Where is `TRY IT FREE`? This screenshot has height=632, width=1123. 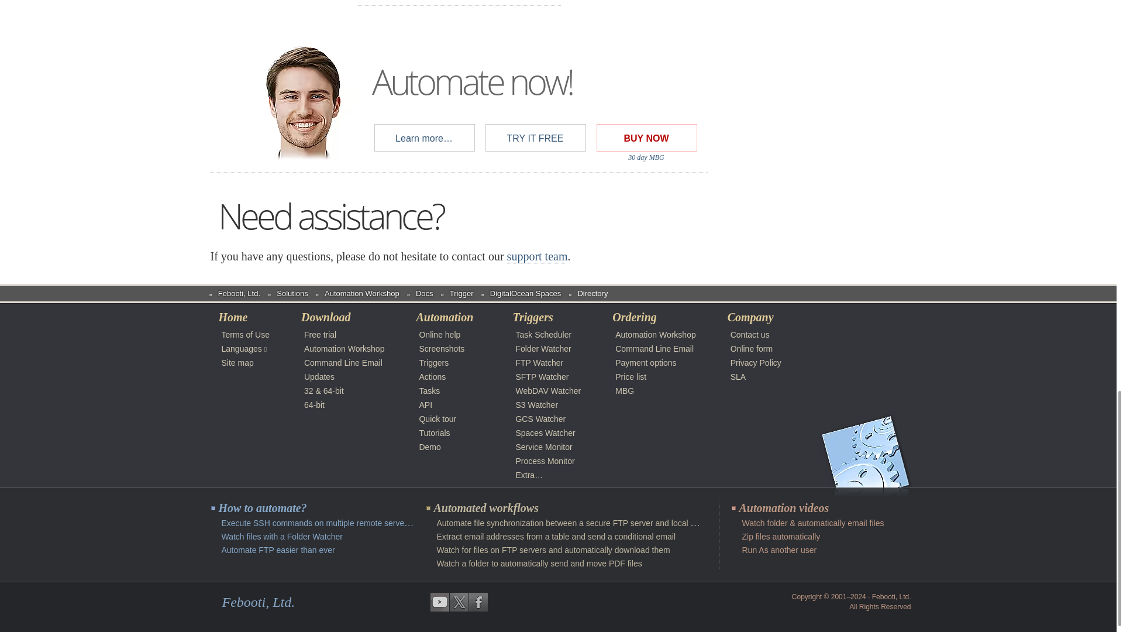
TRY IT FREE is located at coordinates (535, 138).